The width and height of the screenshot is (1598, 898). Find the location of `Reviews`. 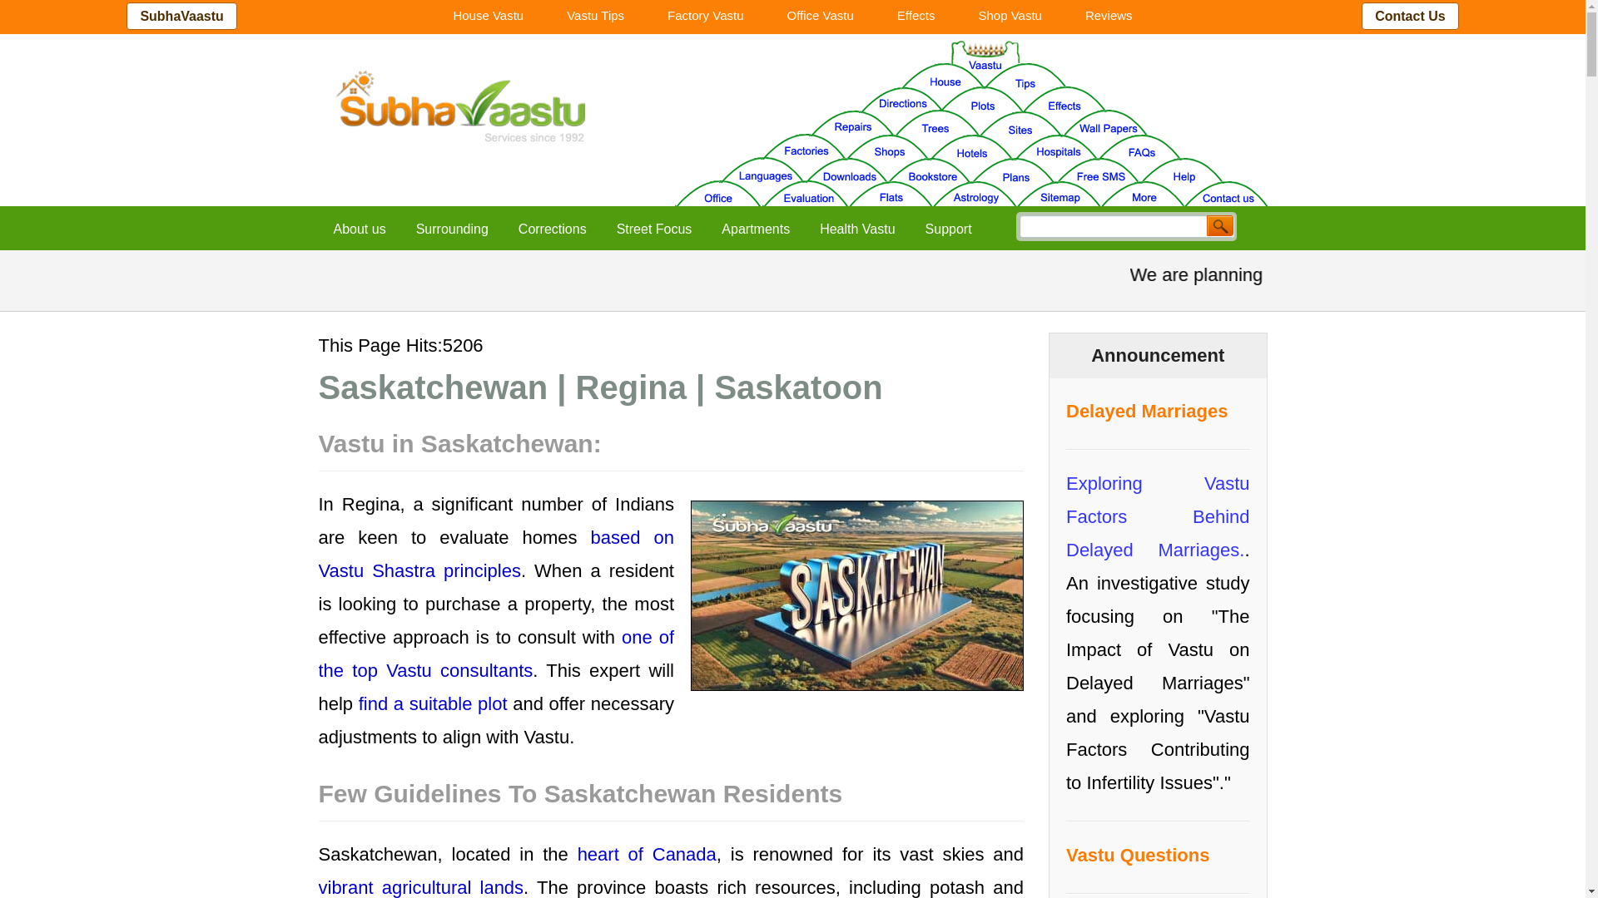

Reviews is located at coordinates (1109, 15).